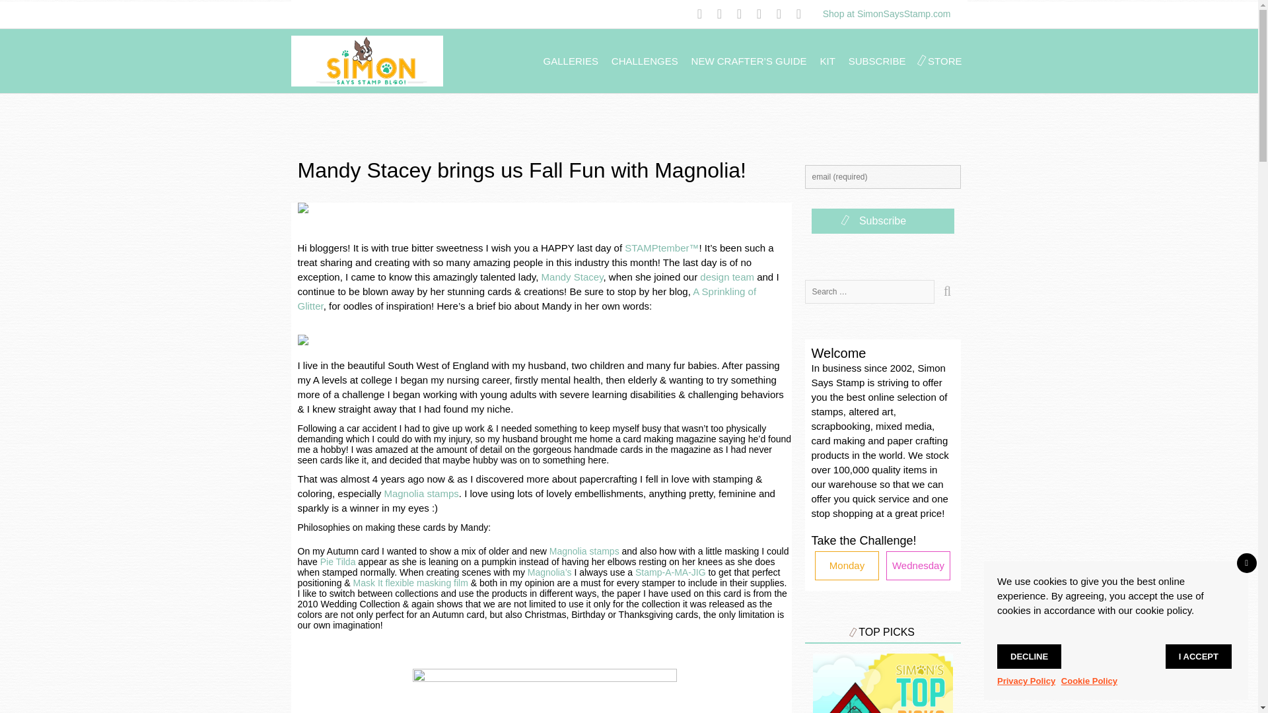 The height and width of the screenshot is (713, 1268). Describe the element at coordinates (645, 61) in the screenshot. I see `CHALLENGES` at that location.